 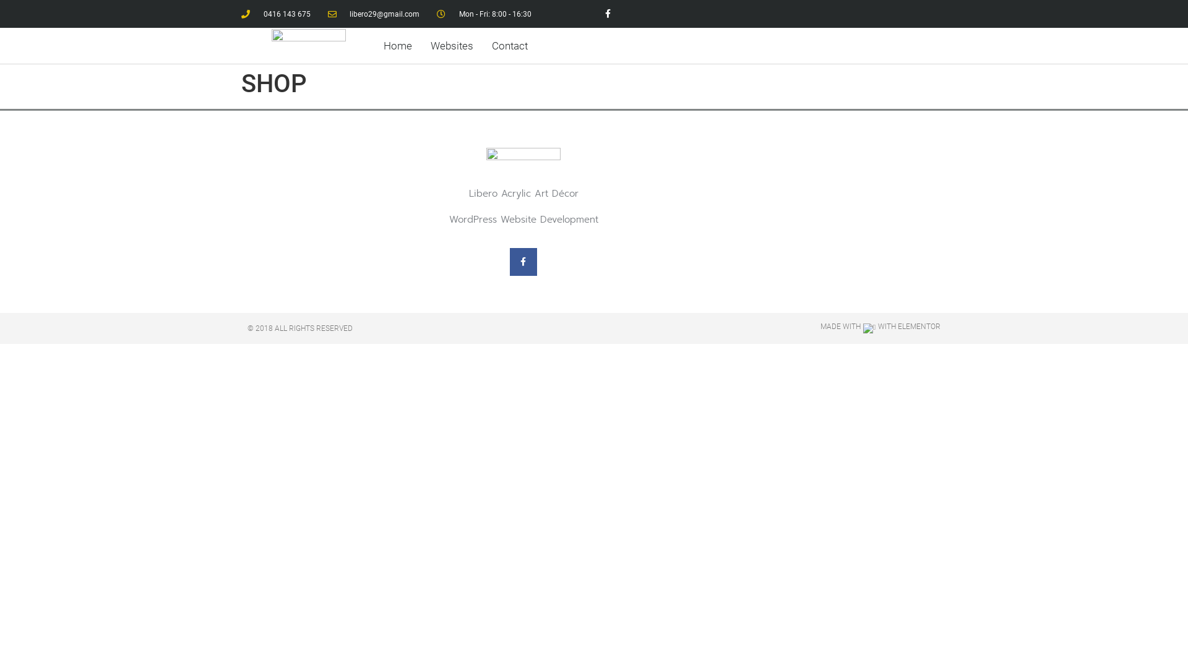 What do you see at coordinates (452, 46) in the screenshot?
I see `Websites` at bounding box center [452, 46].